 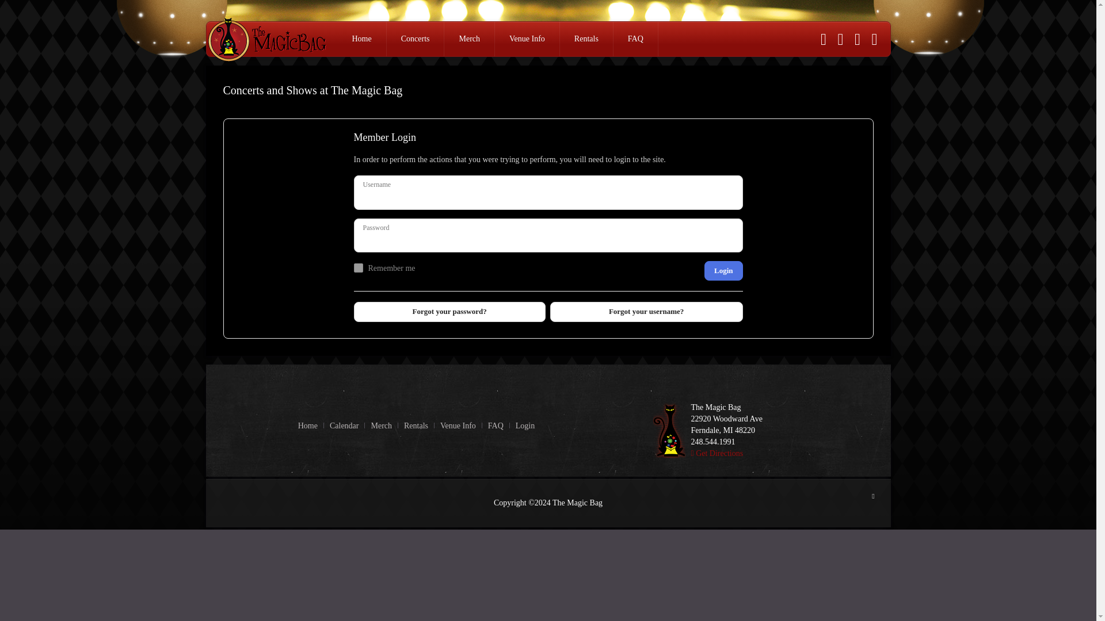 What do you see at coordinates (458, 425) in the screenshot?
I see `Venue Info` at bounding box center [458, 425].